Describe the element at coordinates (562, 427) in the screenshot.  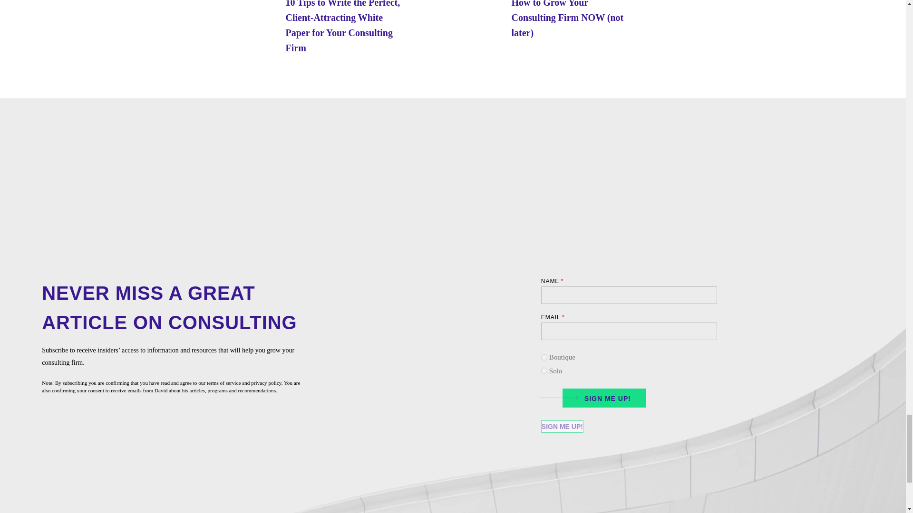
I see `Sign Me Up!` at that location.